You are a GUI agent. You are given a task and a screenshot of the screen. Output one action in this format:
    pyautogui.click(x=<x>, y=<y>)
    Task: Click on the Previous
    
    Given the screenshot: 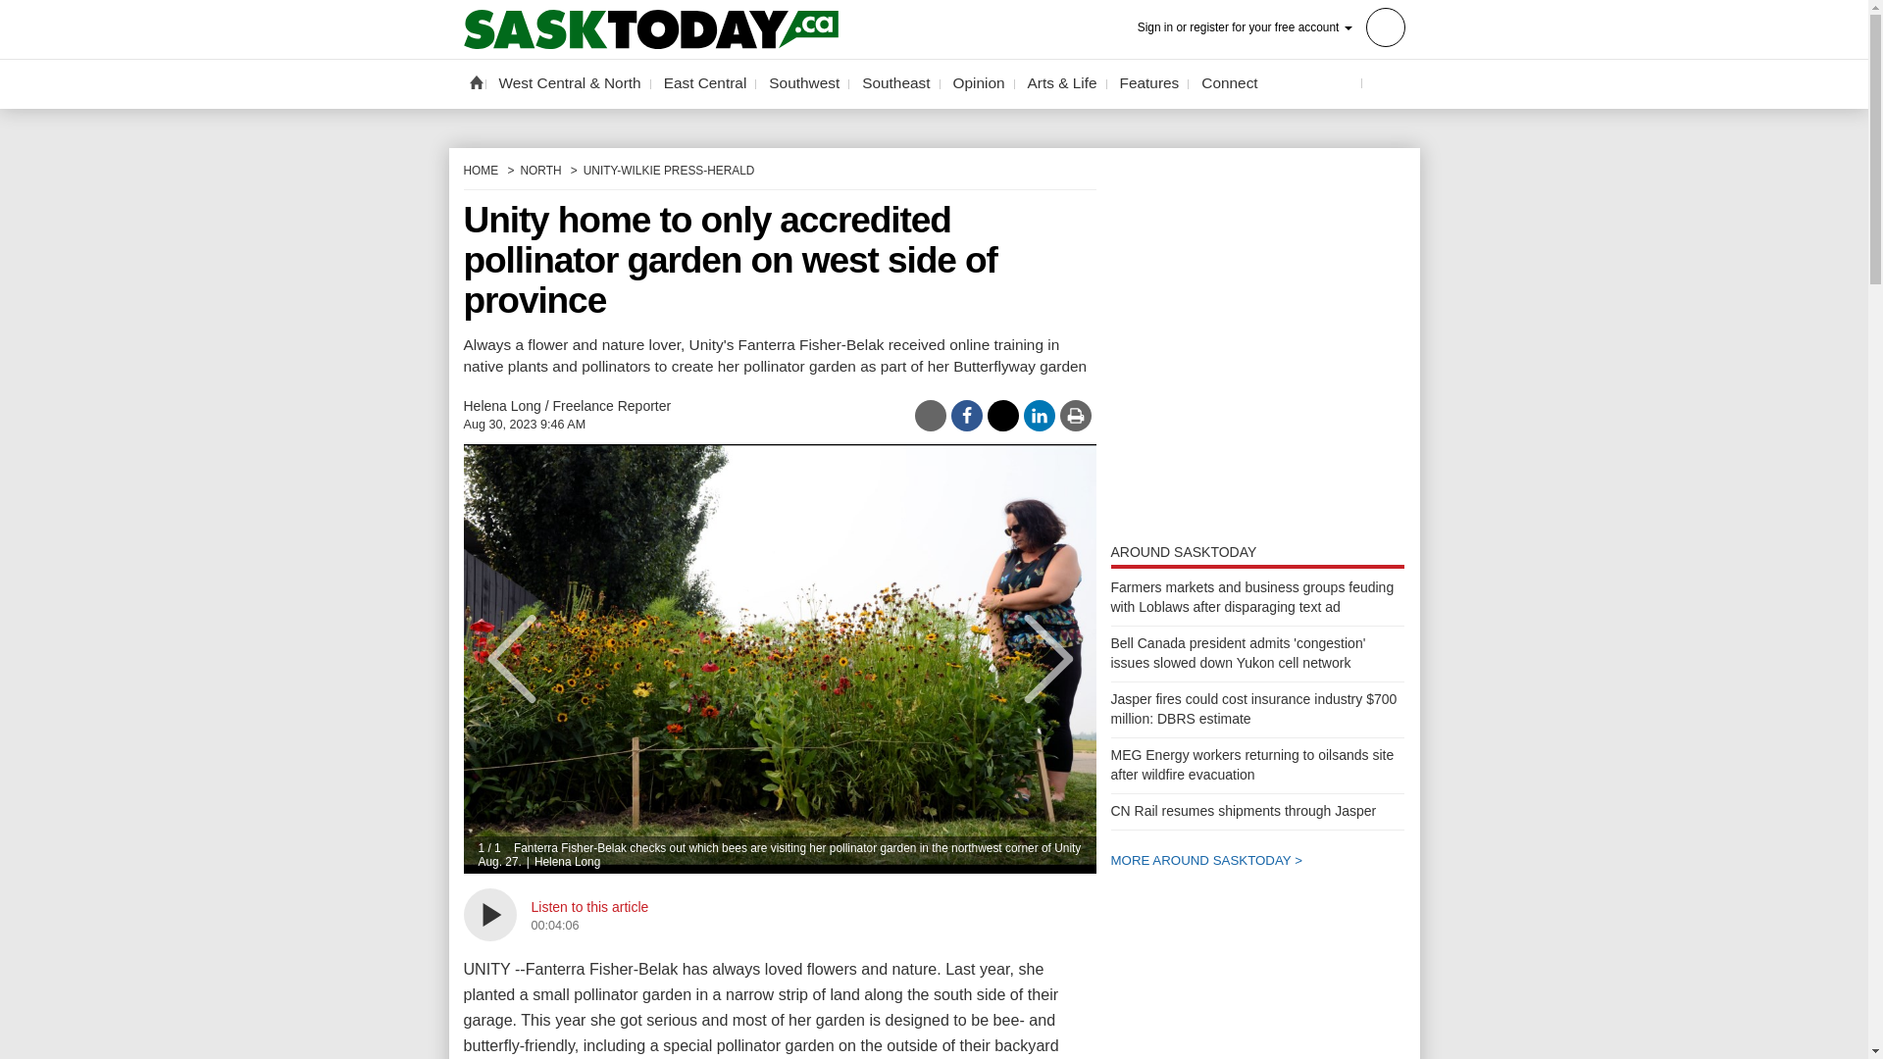 What is the action you would take?
    pyautogui.click(x=498, y=659)
    